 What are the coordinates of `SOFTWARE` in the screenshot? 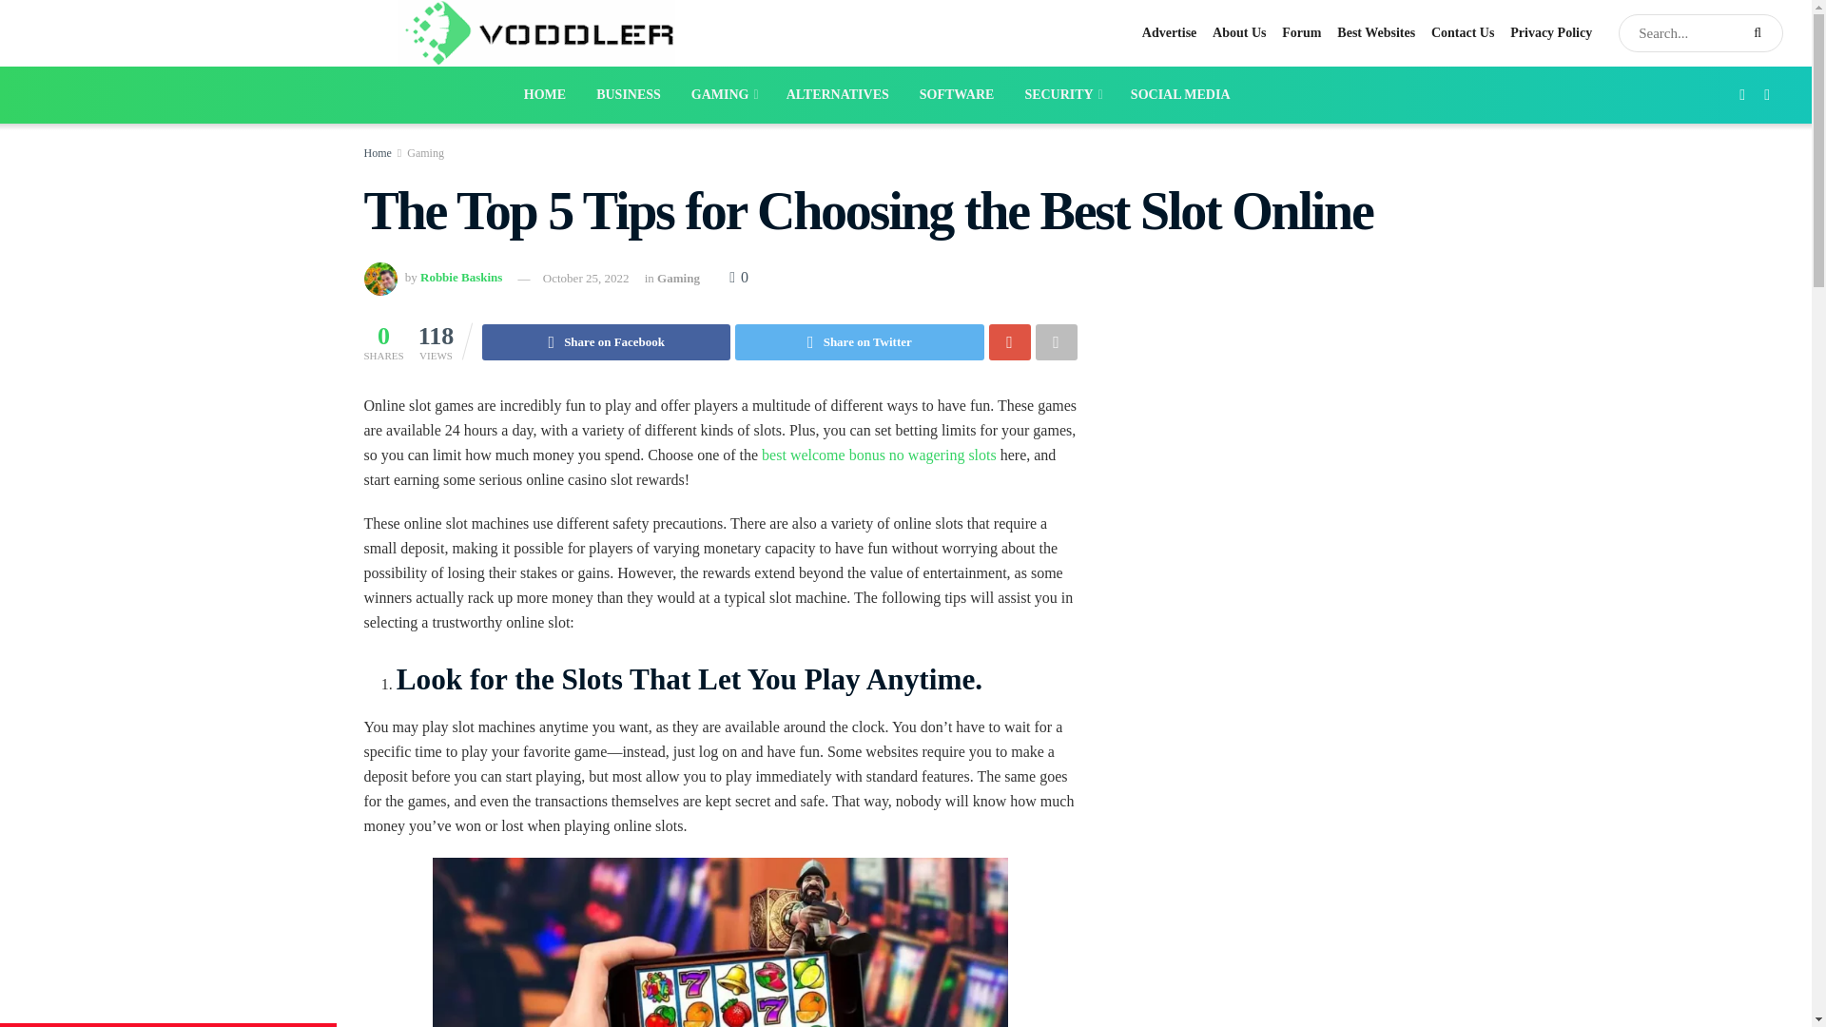 It's located at (957, 95).